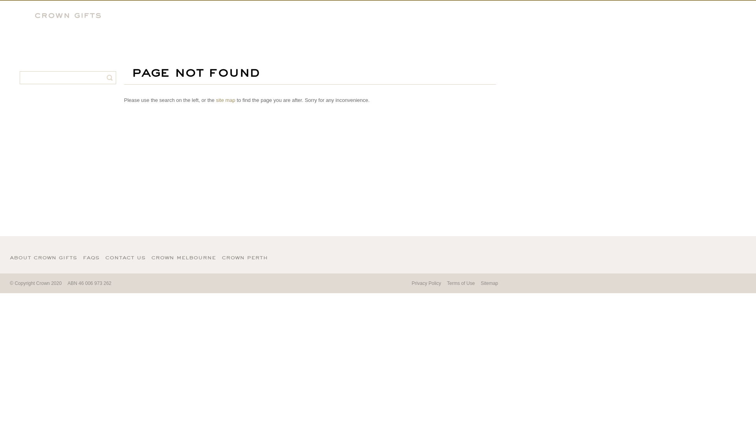  I want to click on Privacy Policy, so click(427, 283).